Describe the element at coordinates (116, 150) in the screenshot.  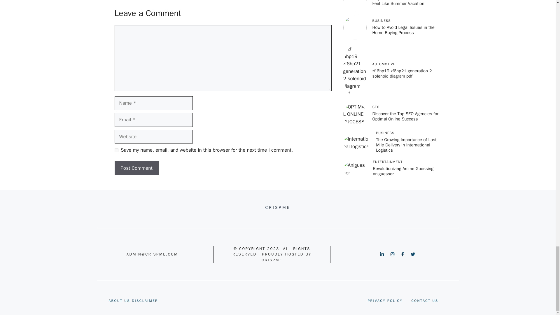
I see `yes` at that location.